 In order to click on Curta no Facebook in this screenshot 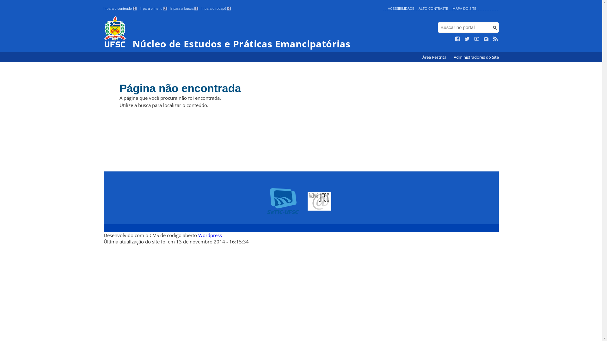, I will do `click(458, 39)`.